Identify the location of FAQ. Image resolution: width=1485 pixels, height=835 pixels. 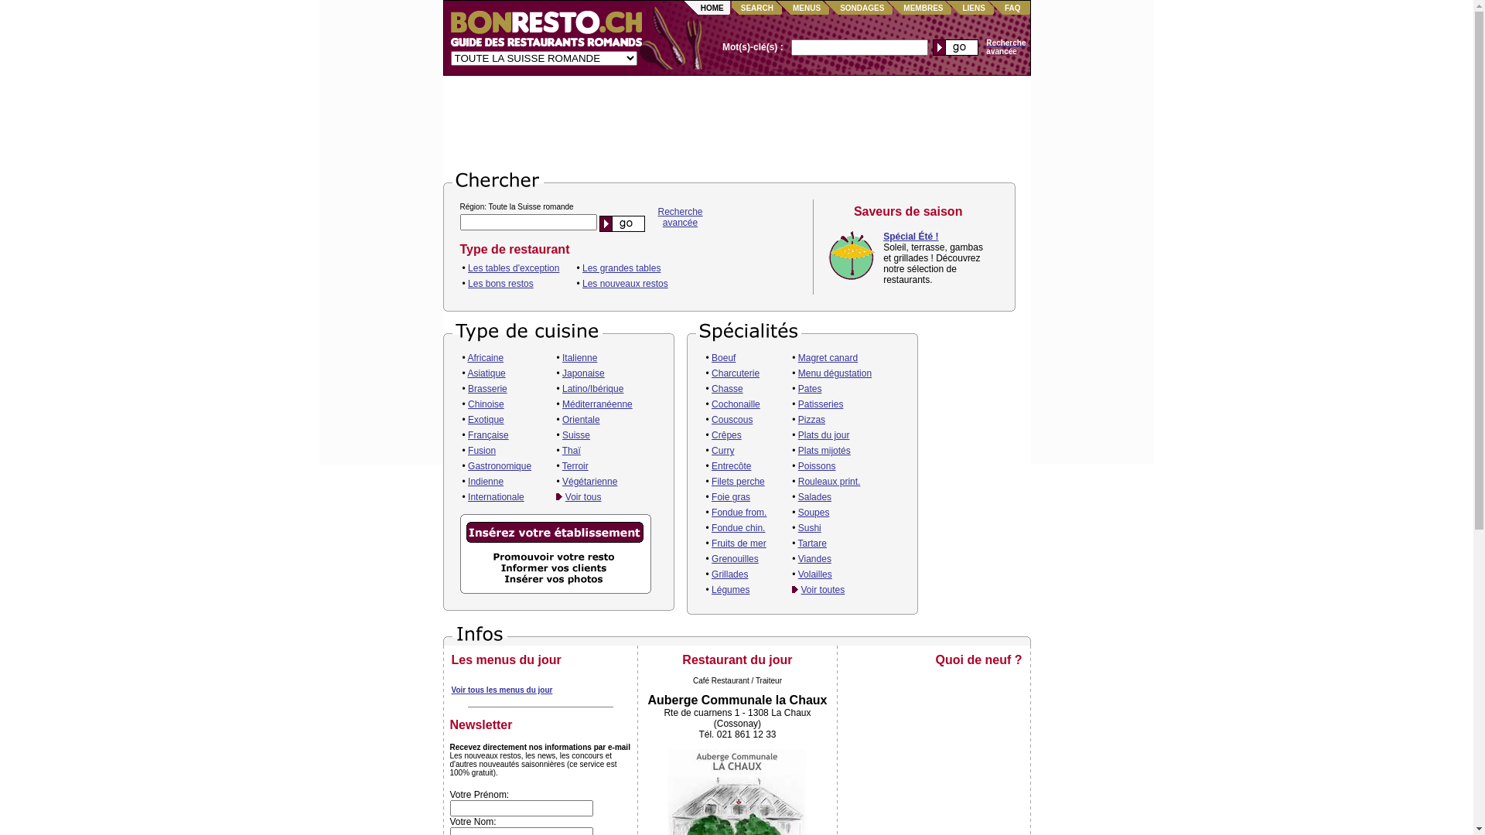
(1013, 8).